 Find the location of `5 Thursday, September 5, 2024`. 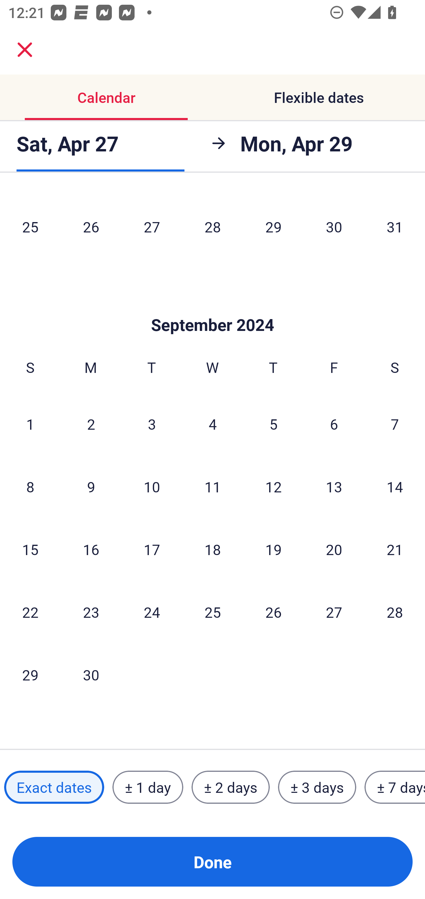

5 Thursday, September 5, 2024 is located at coordinates (273, 424).